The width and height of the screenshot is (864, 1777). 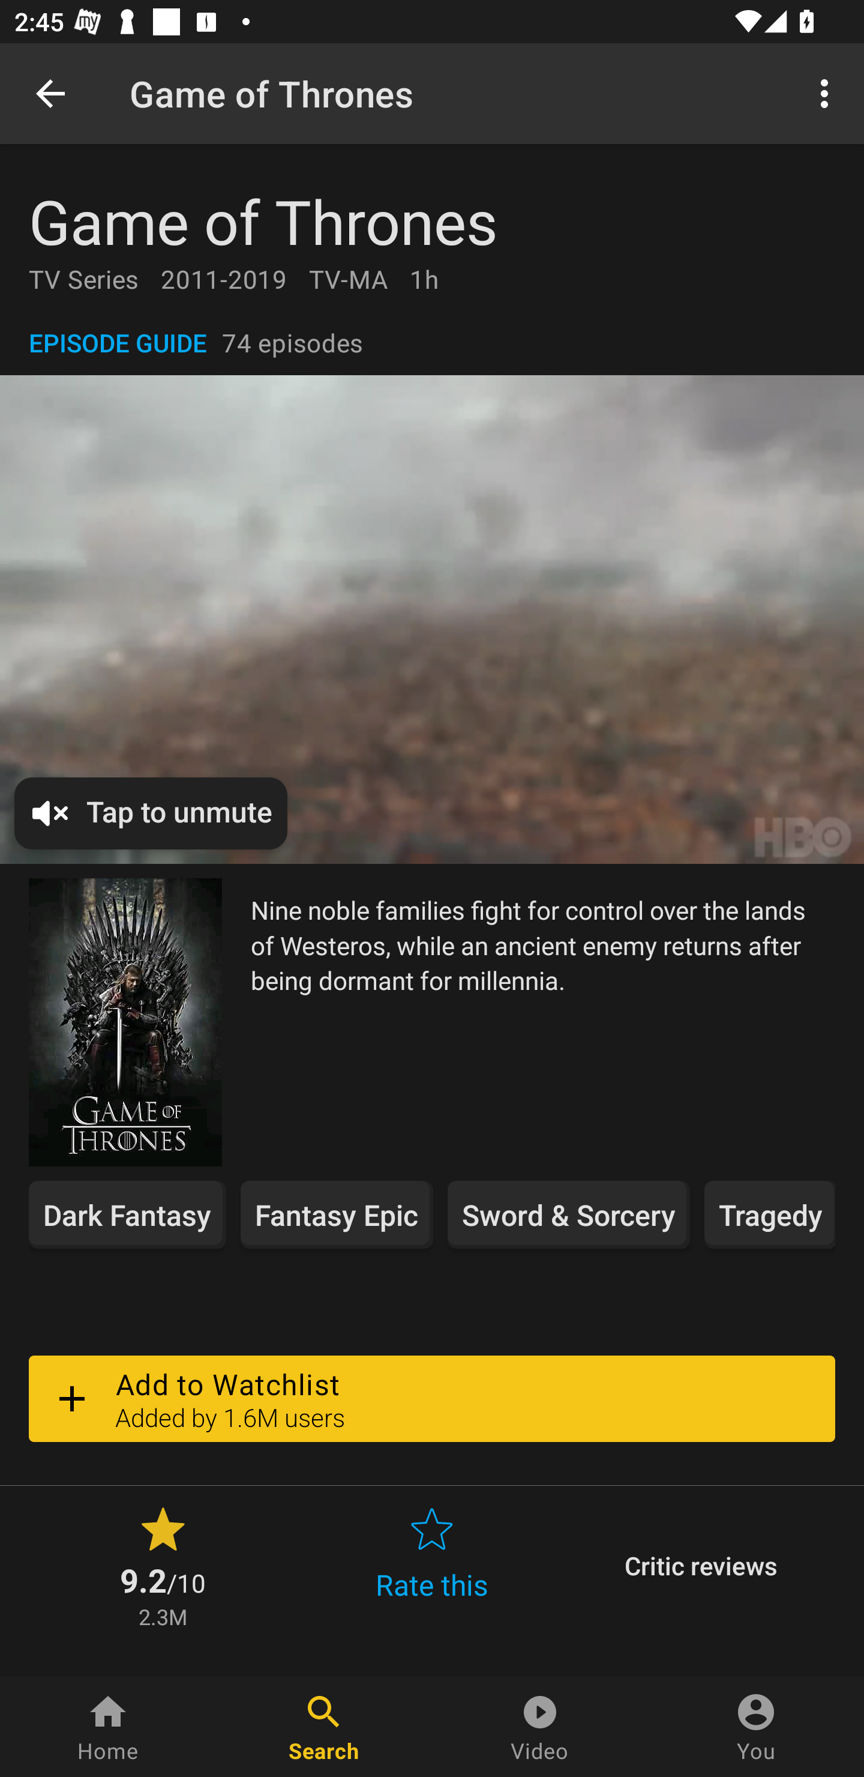 What do you see at coordinates (432, 619) in the screenshot?
I see `Tap to unmute` at bounding box center [432, 619].